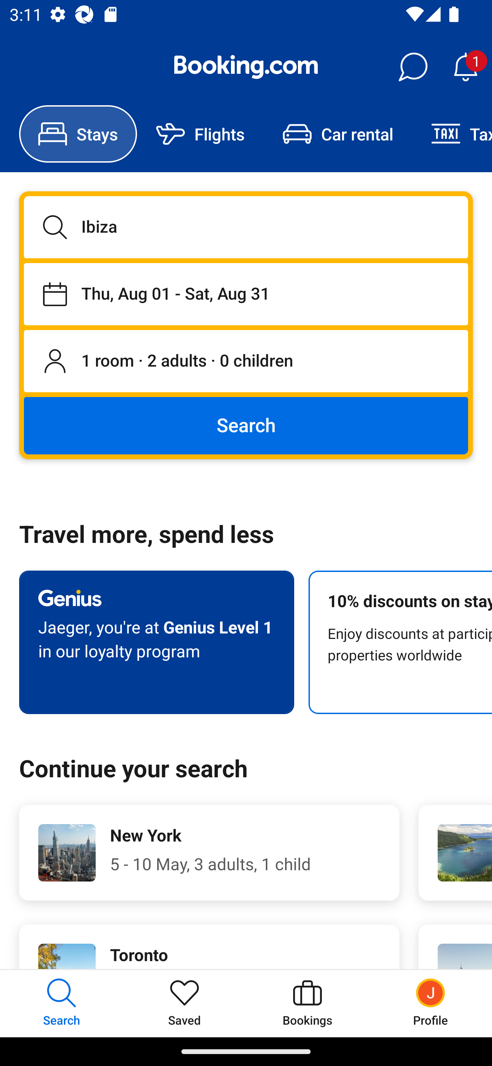  Describe the element at coordinates (413, 67) in the screenshot. I see `Messages` at that location.